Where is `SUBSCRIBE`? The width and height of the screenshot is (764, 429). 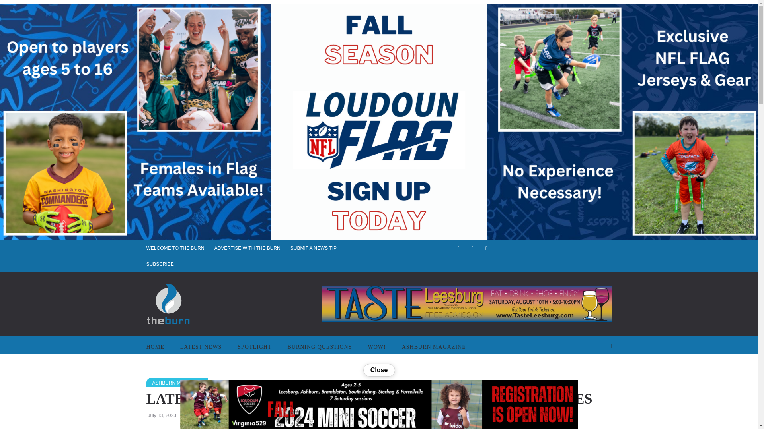 SUBSCRIBE is located at coordinates (165, 264).